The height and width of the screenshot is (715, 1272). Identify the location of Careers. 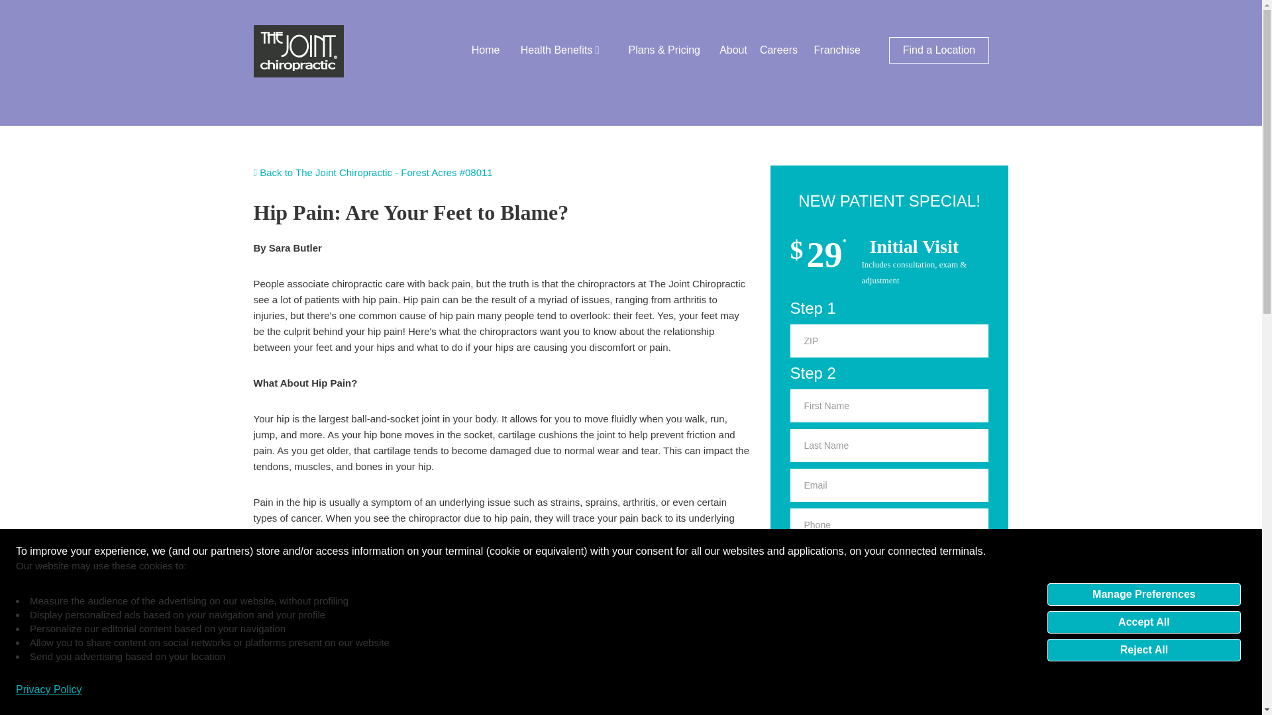
(778, 50).